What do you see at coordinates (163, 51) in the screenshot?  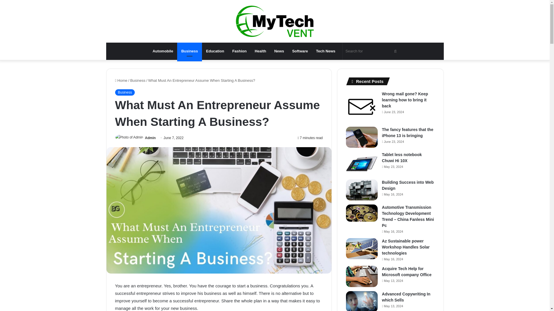 I see `Automobile` at bounding box center [163, 51].